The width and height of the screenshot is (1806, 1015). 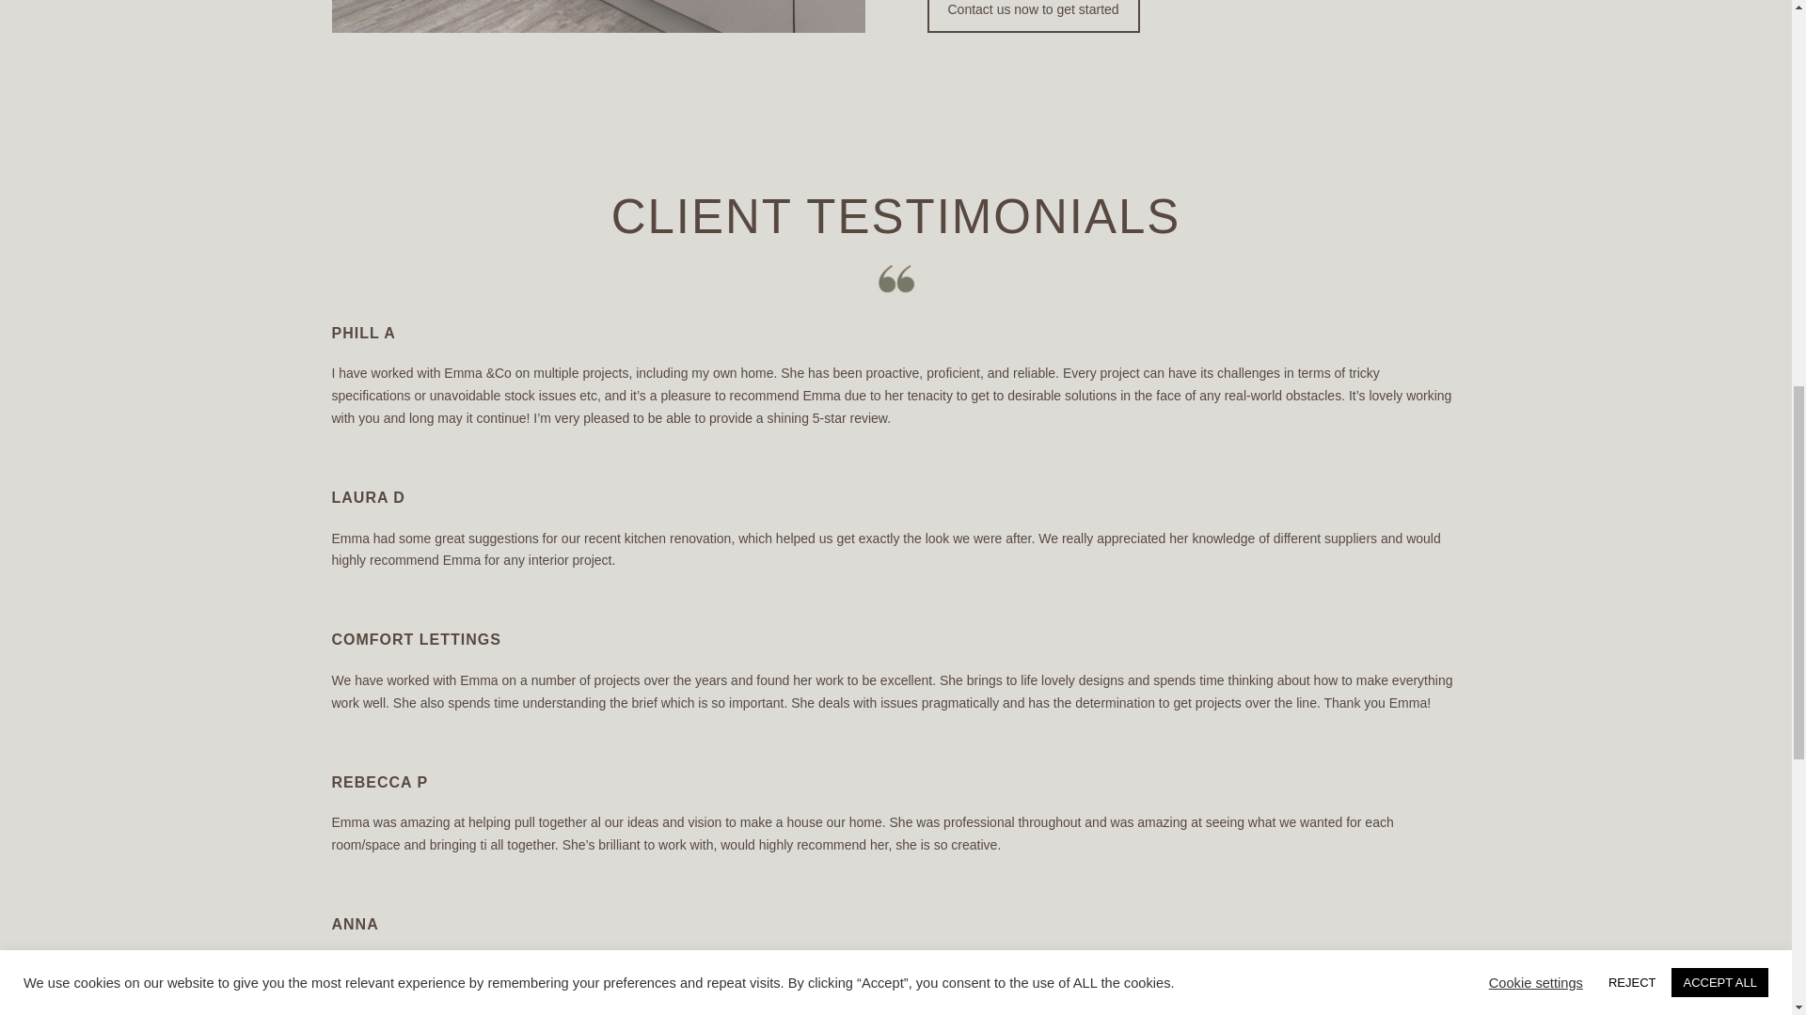 I want to click on Screenshot 2023-05-02 at 21.08.39, so click(x=895, y=289).